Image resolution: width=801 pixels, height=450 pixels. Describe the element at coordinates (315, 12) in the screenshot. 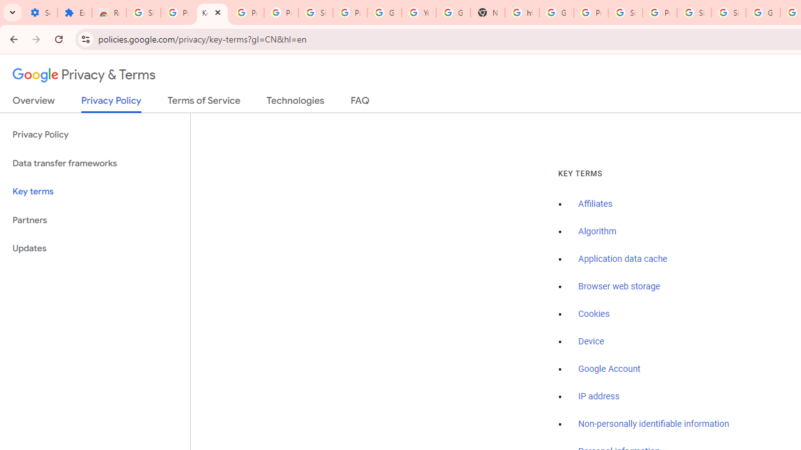

I see `Sign in - Google Accounts` at that location.